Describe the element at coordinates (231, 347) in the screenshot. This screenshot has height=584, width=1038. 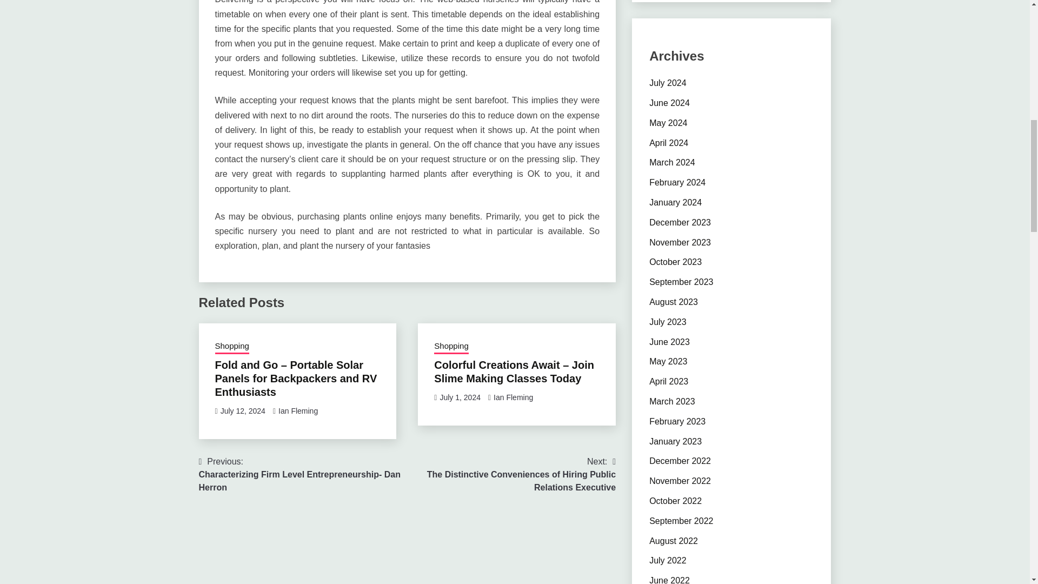
I see `Shopping` at that location.